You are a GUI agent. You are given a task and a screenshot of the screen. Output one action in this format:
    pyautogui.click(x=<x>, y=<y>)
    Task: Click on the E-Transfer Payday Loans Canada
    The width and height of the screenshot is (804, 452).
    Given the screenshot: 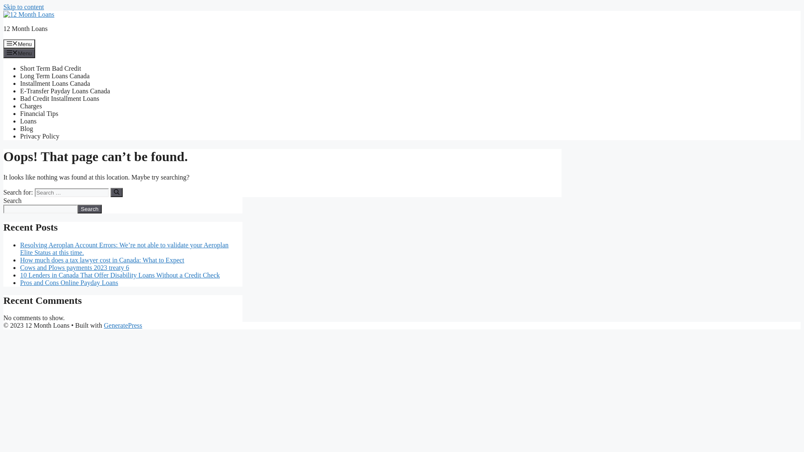 What is the action you would take?
    pyautogui.click(x=65, y=91)
    